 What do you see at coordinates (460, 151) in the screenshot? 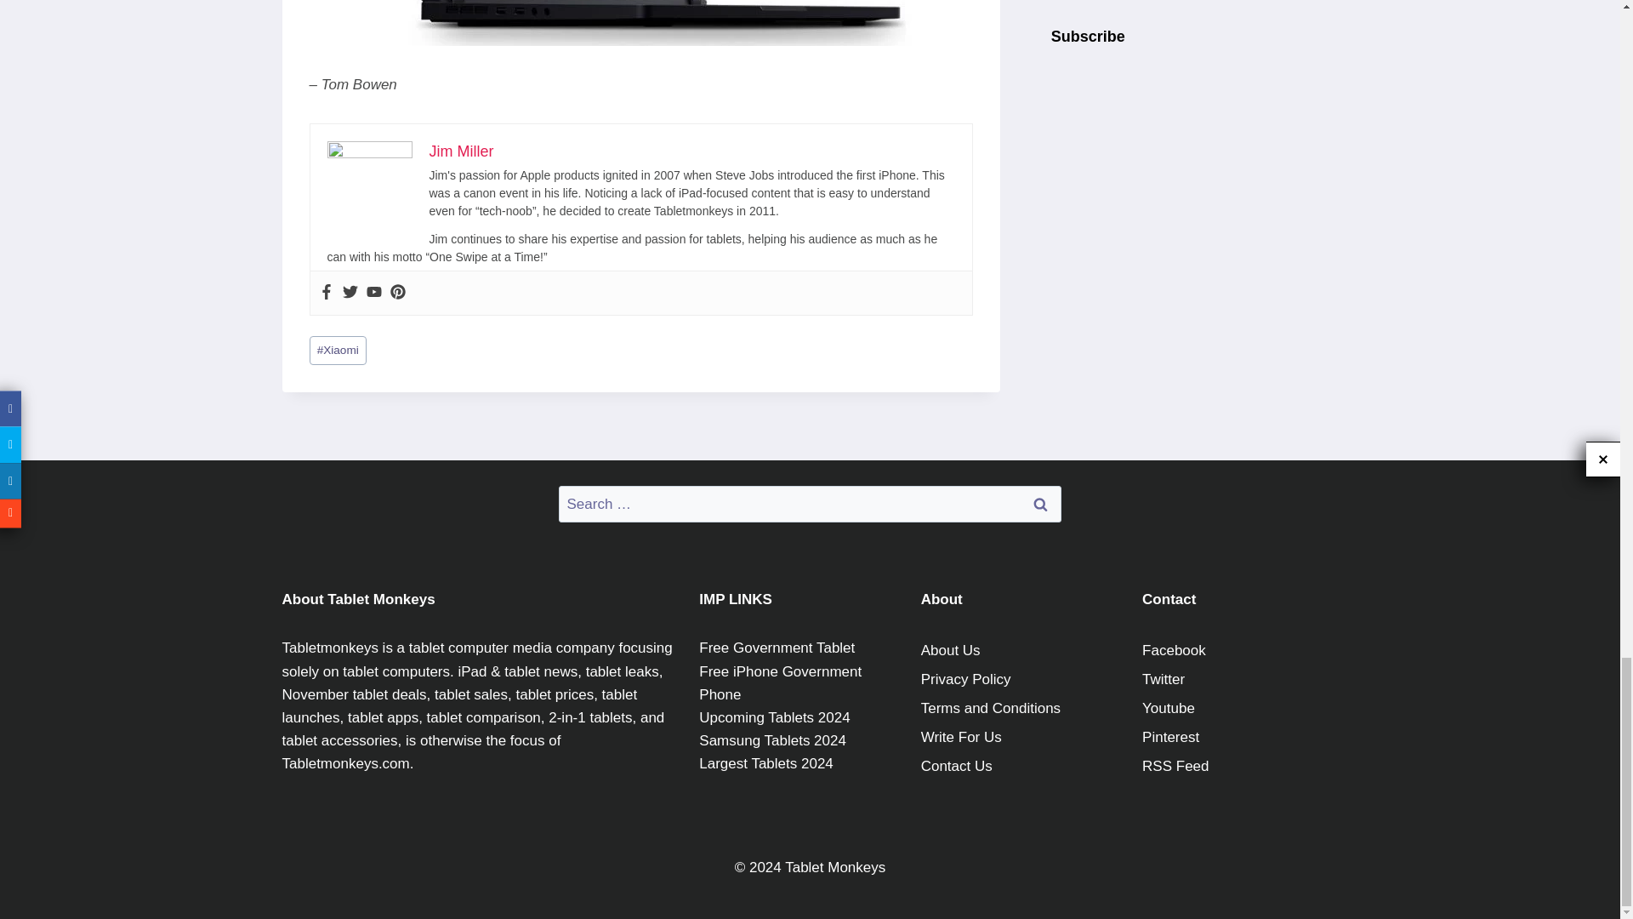
I see `Jim Miller` at bounding box center [460, 151].